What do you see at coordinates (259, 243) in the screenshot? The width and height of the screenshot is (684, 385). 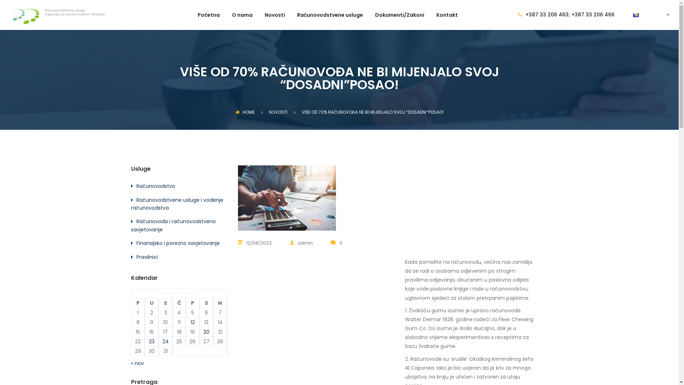 I see `12/08/2022` at bounding box center [259, 243].